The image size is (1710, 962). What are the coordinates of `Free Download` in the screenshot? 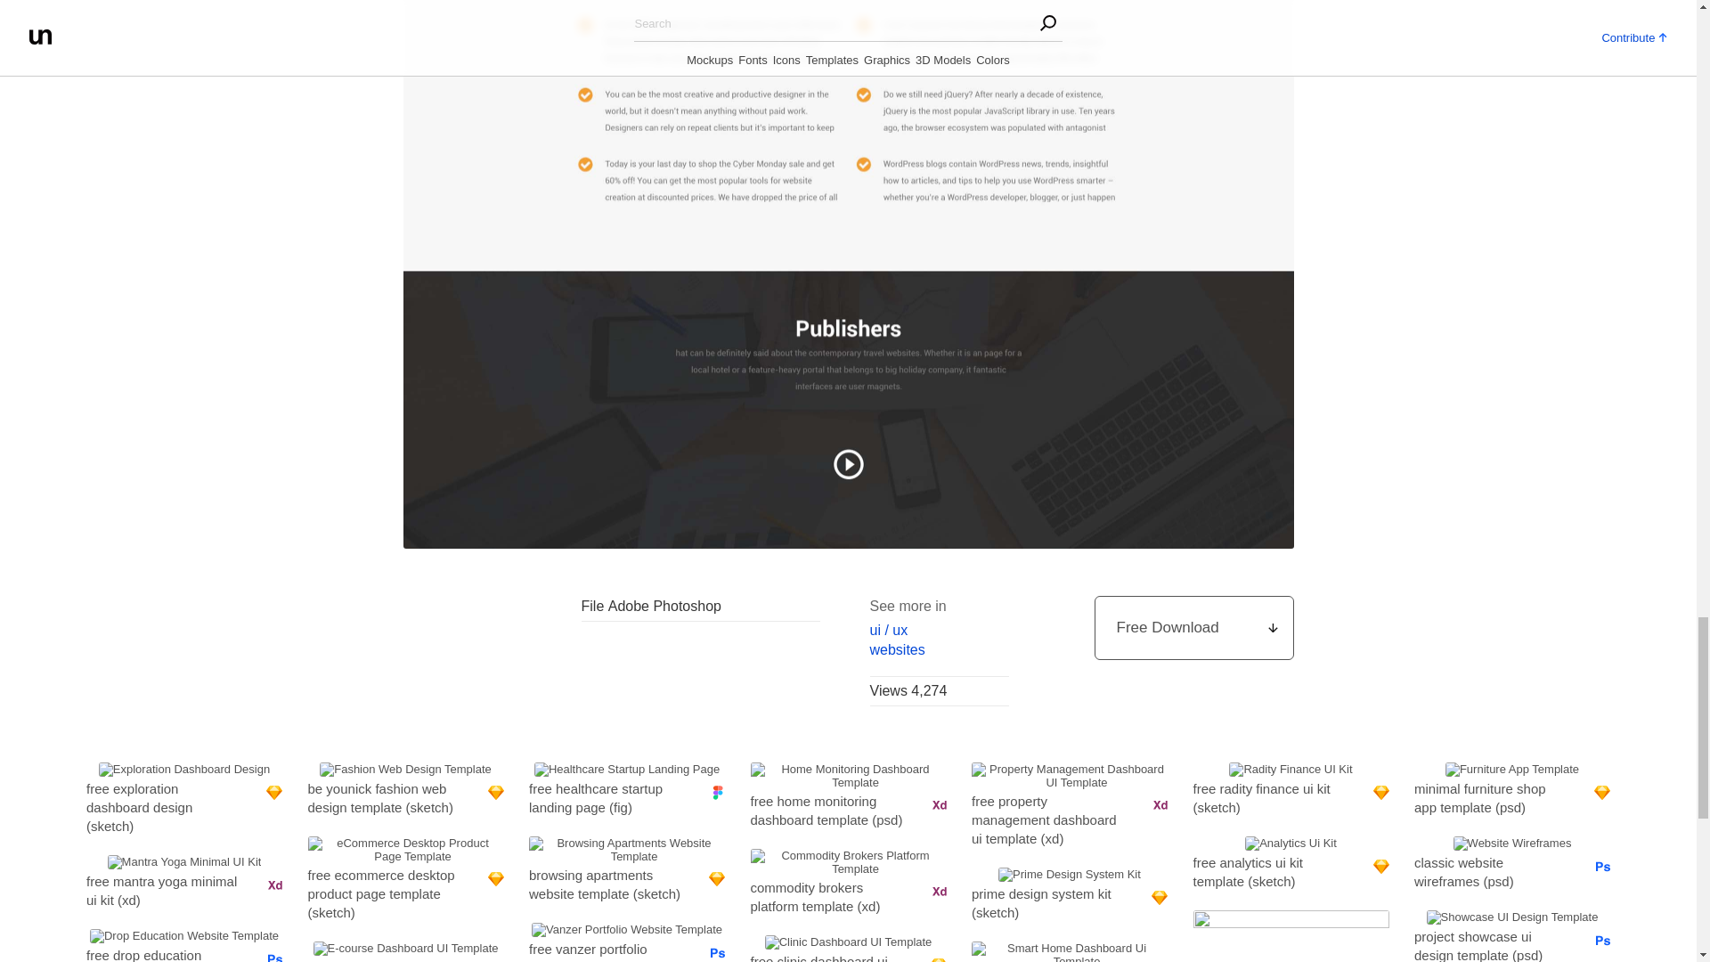 It's located at (1193, 627).